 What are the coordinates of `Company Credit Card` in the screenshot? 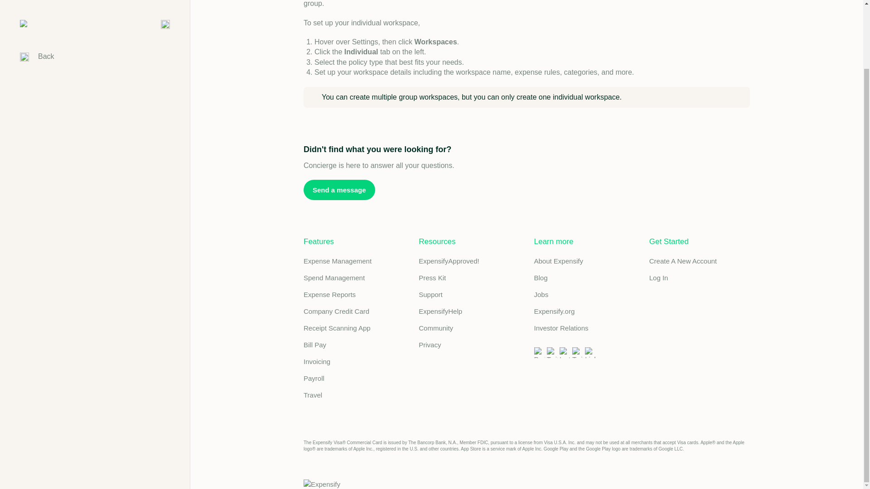 It's located at (354, 311).